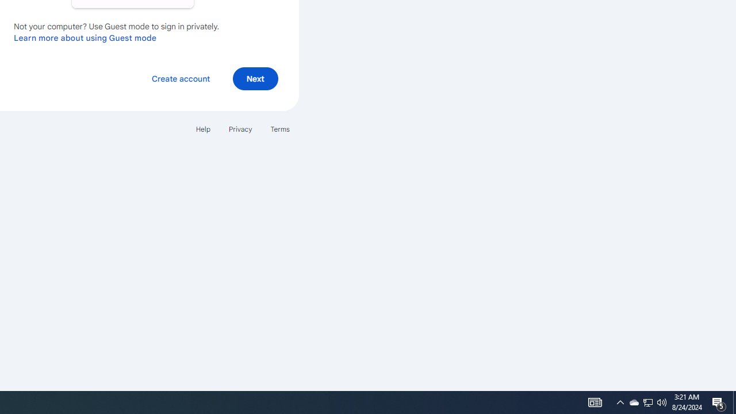 This screenshot has height=414, width=736. I want to click on Privacy, so click(240, 129).